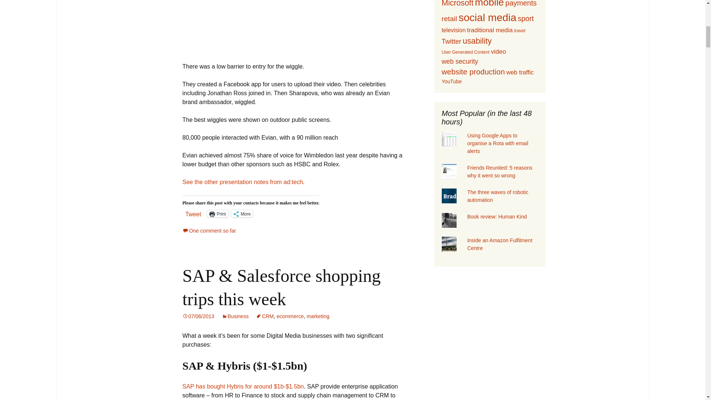  I want to click on One comment so far, so click(209, 230).